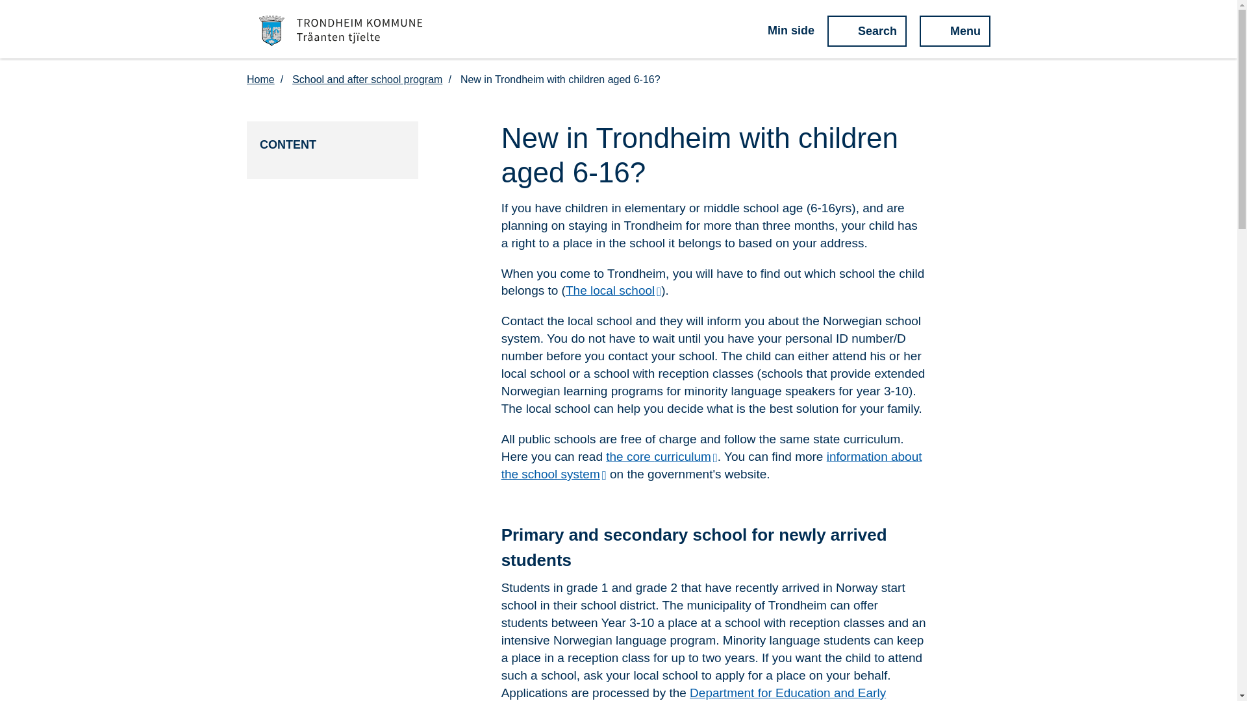 The width and height of the screenshot is (1247, 701). What do you see at coordinates (341, 31) in the screenshot?
I see `Trondheim Municipality` at bounding box center [341, 31].